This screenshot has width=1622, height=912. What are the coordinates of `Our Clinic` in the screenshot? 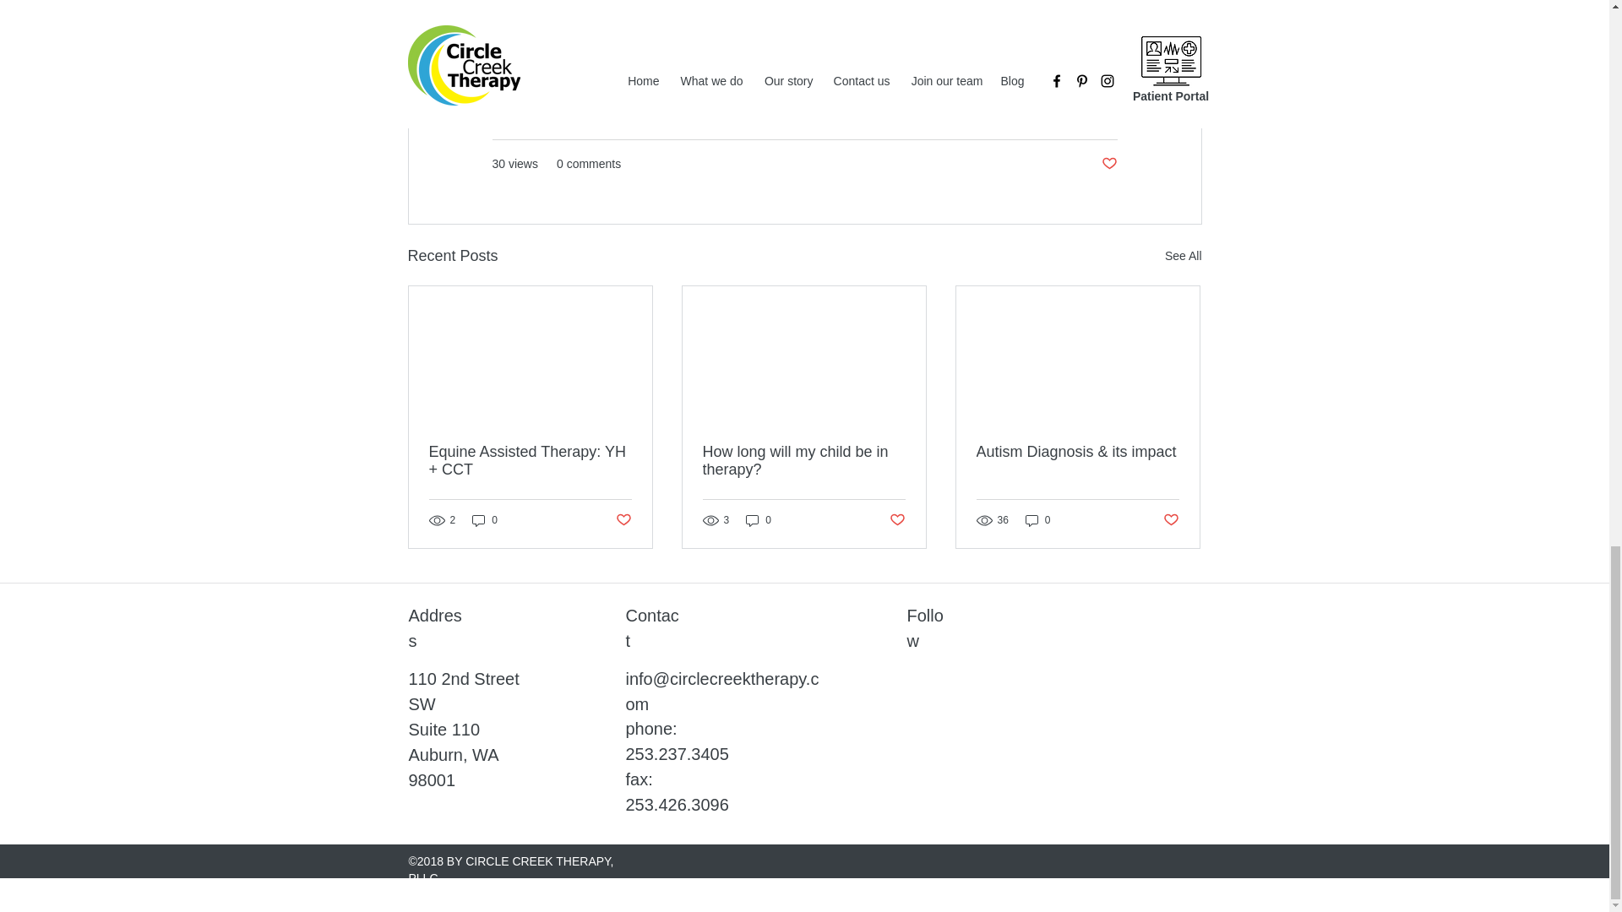 It's located at (1091, 113).